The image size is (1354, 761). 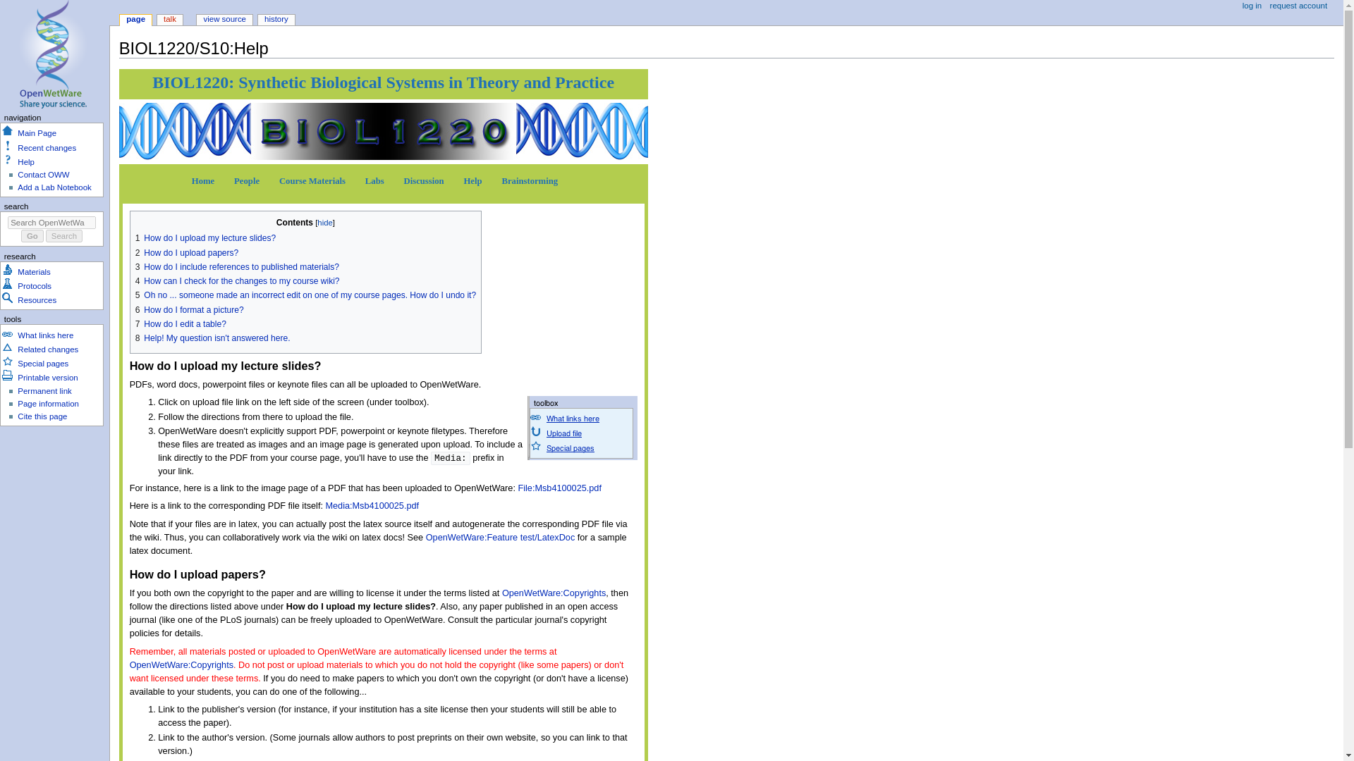 I want to click on Home, so click(x=205, y=180).